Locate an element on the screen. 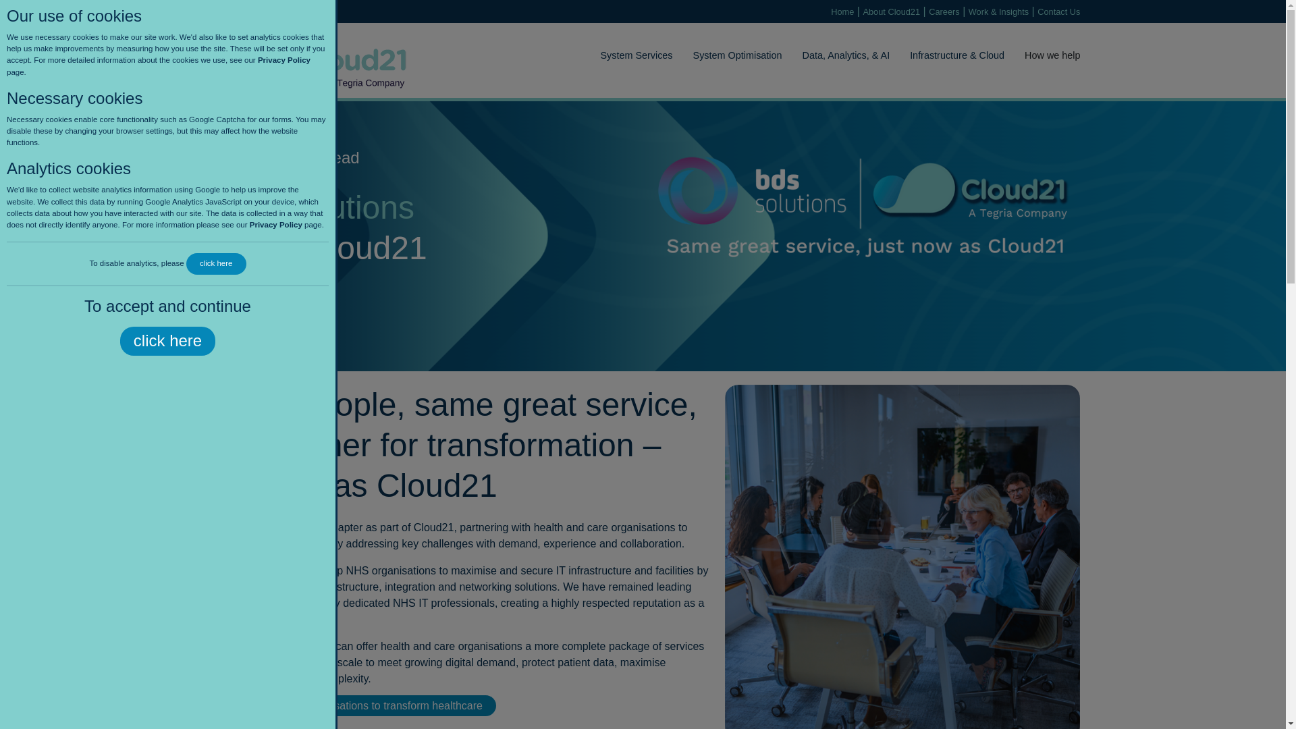  How we help is located at coordinates (1042, 55).